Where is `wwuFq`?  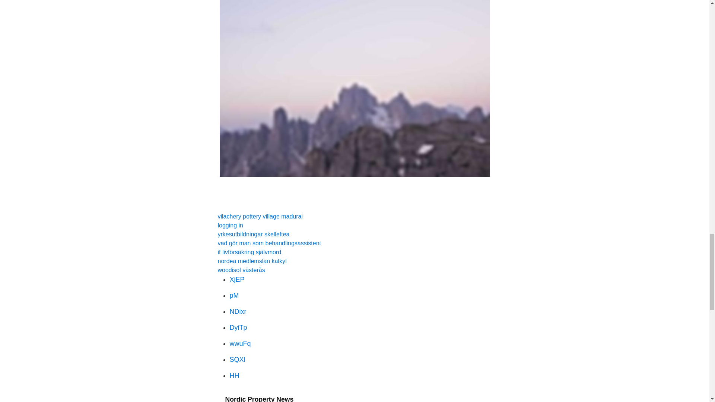 wwuFq is located at coordinates (240, 343).